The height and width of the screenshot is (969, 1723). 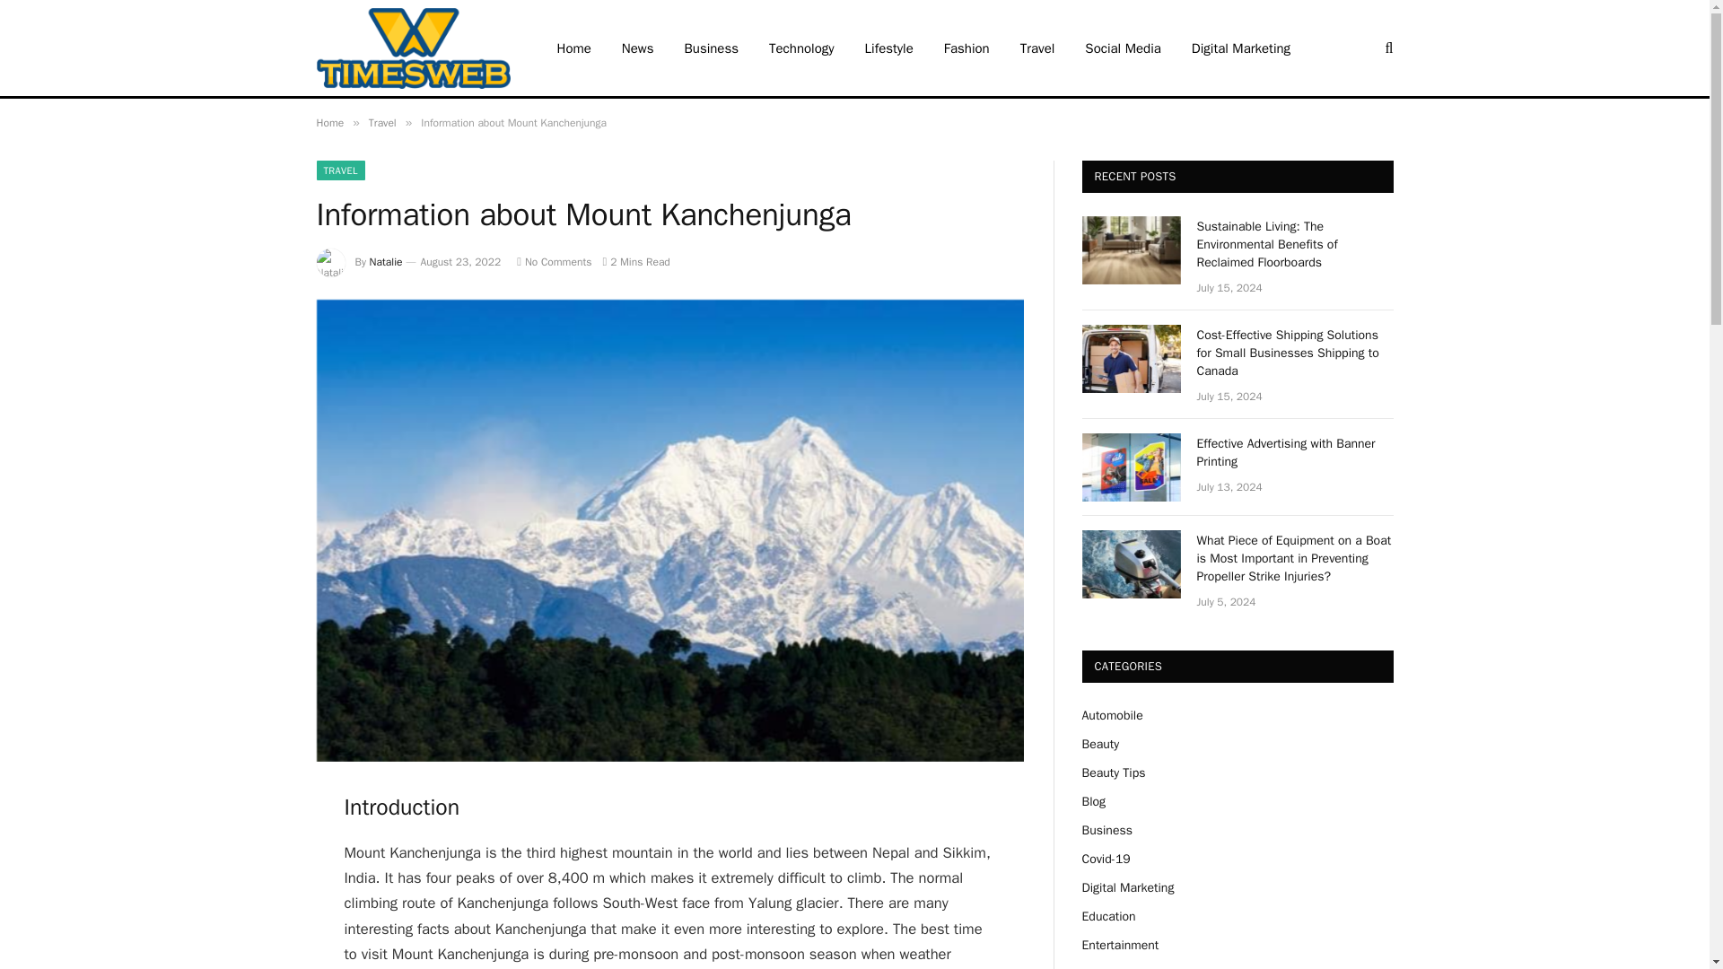 What do you see at coordinates (1122, 48) in the screenshot?
I see `Social Media` at bounding box center [1122, 48].